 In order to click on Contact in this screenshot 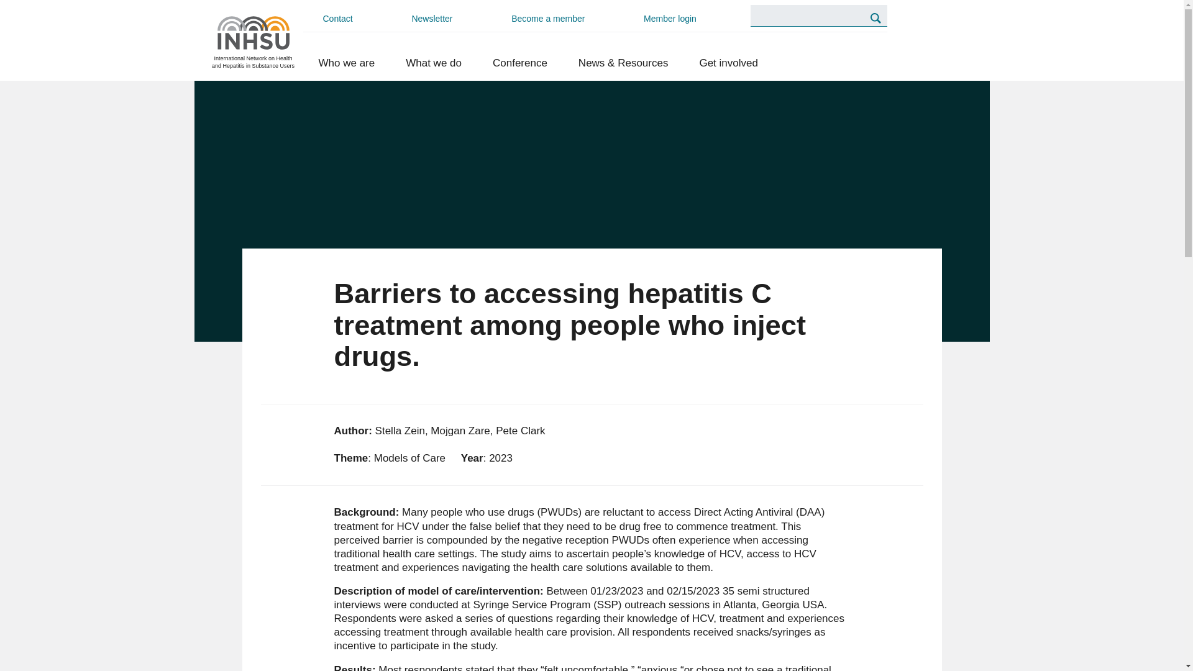, I will do `click(338, 19)`.